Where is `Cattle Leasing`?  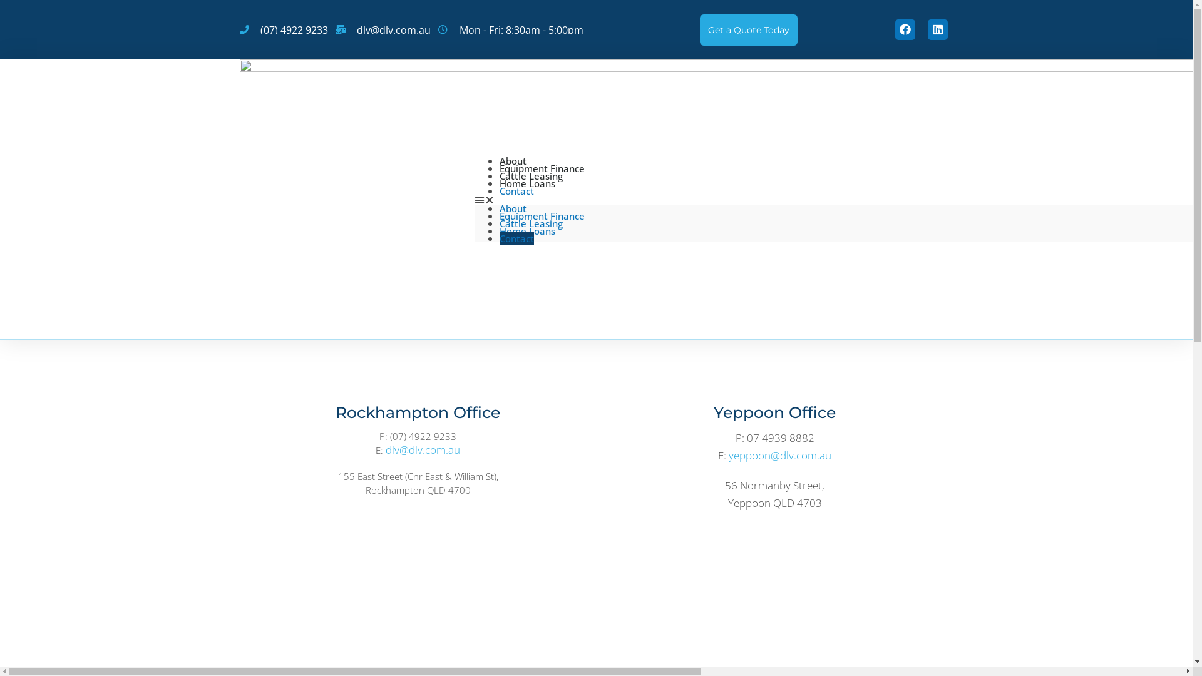 Cattle Leasing is located at coordinates (531, 175).